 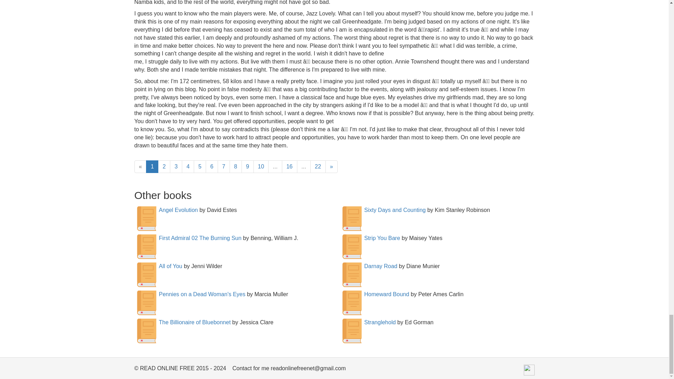 I want to click on 8, so click(x=236, y=166).